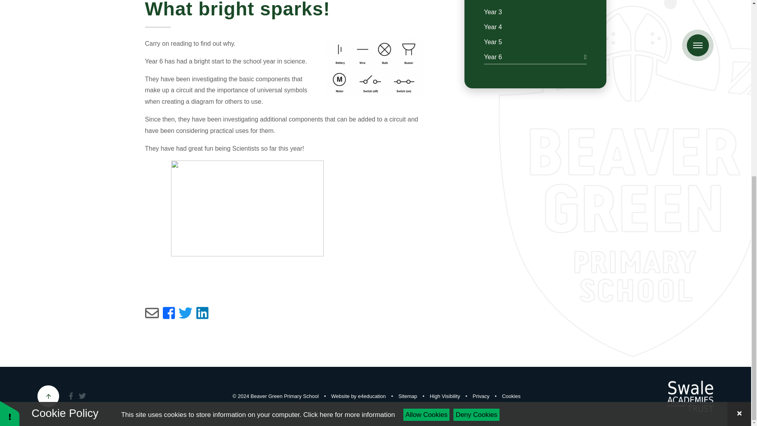 The width and height of the screenshot is (757, 426). Describe the element at coordinates (427, 116) in the screenshot. I see `Allow Cookies` at that location.